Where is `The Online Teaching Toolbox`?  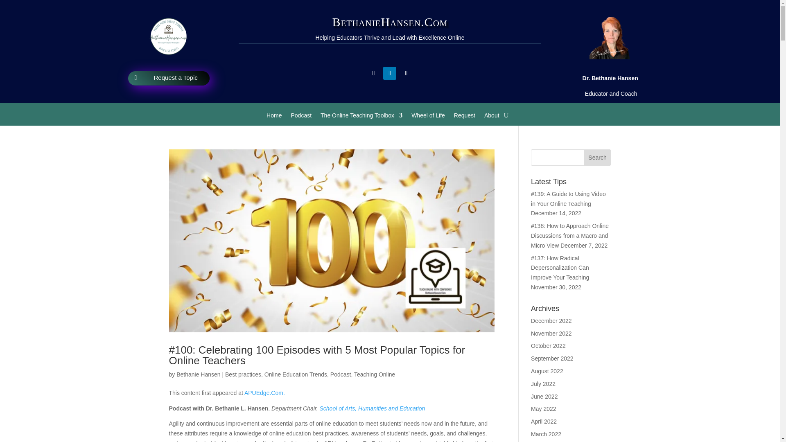
The Online Teaching Toolbox is located at coordinates (361, 117).